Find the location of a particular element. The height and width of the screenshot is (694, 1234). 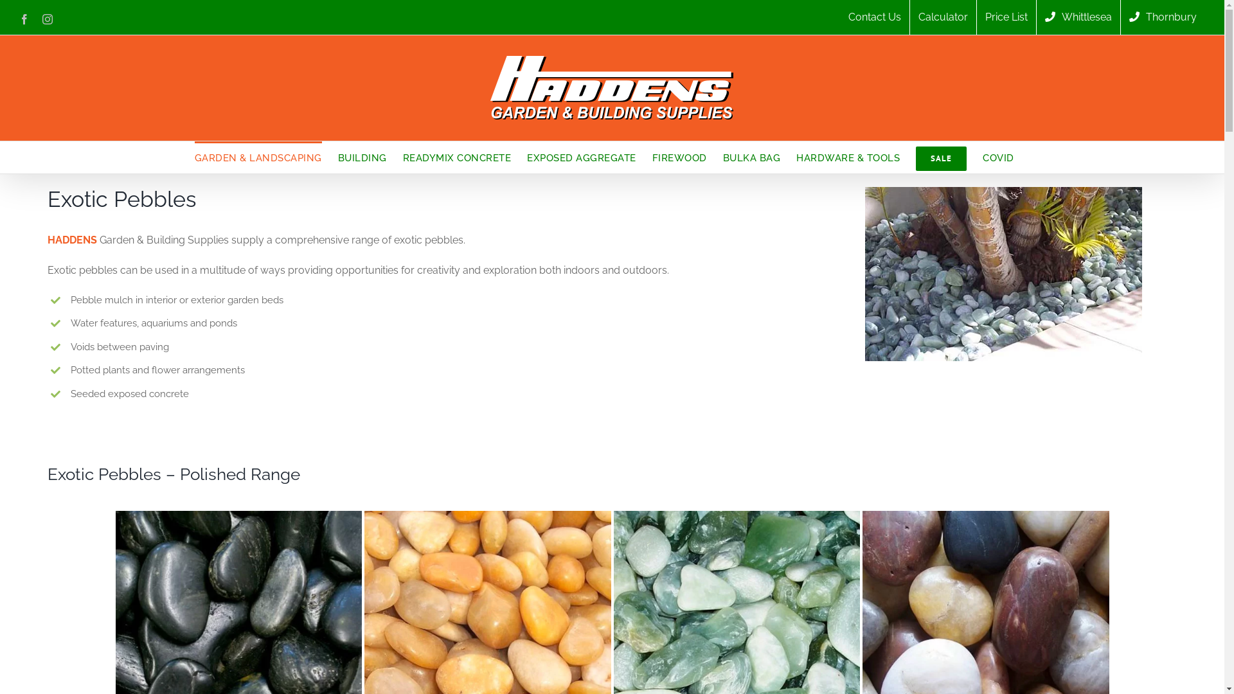

Price List is located at coordinates (1006, 17).